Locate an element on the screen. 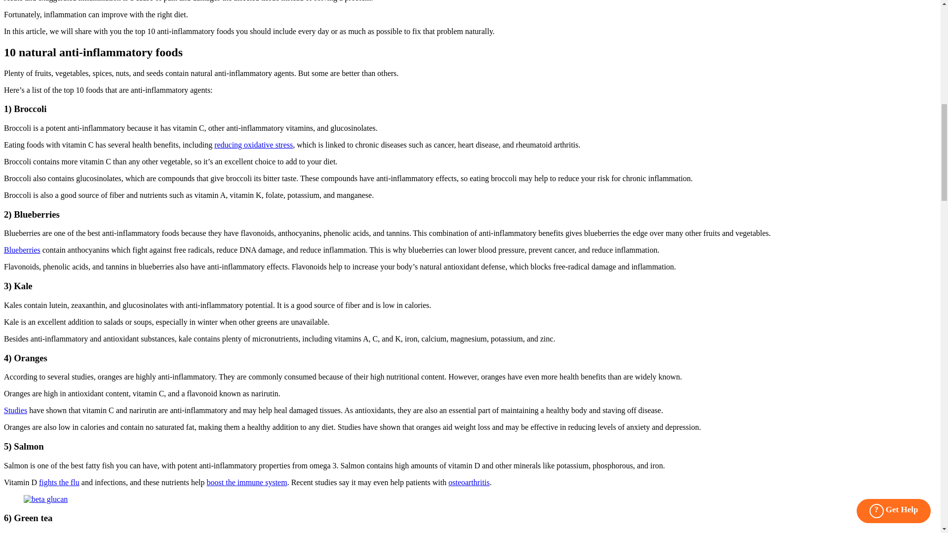 Image resolution: width=948 pixels, height=533 pixels. osteoarthritis is located at coordinates (469, 482).